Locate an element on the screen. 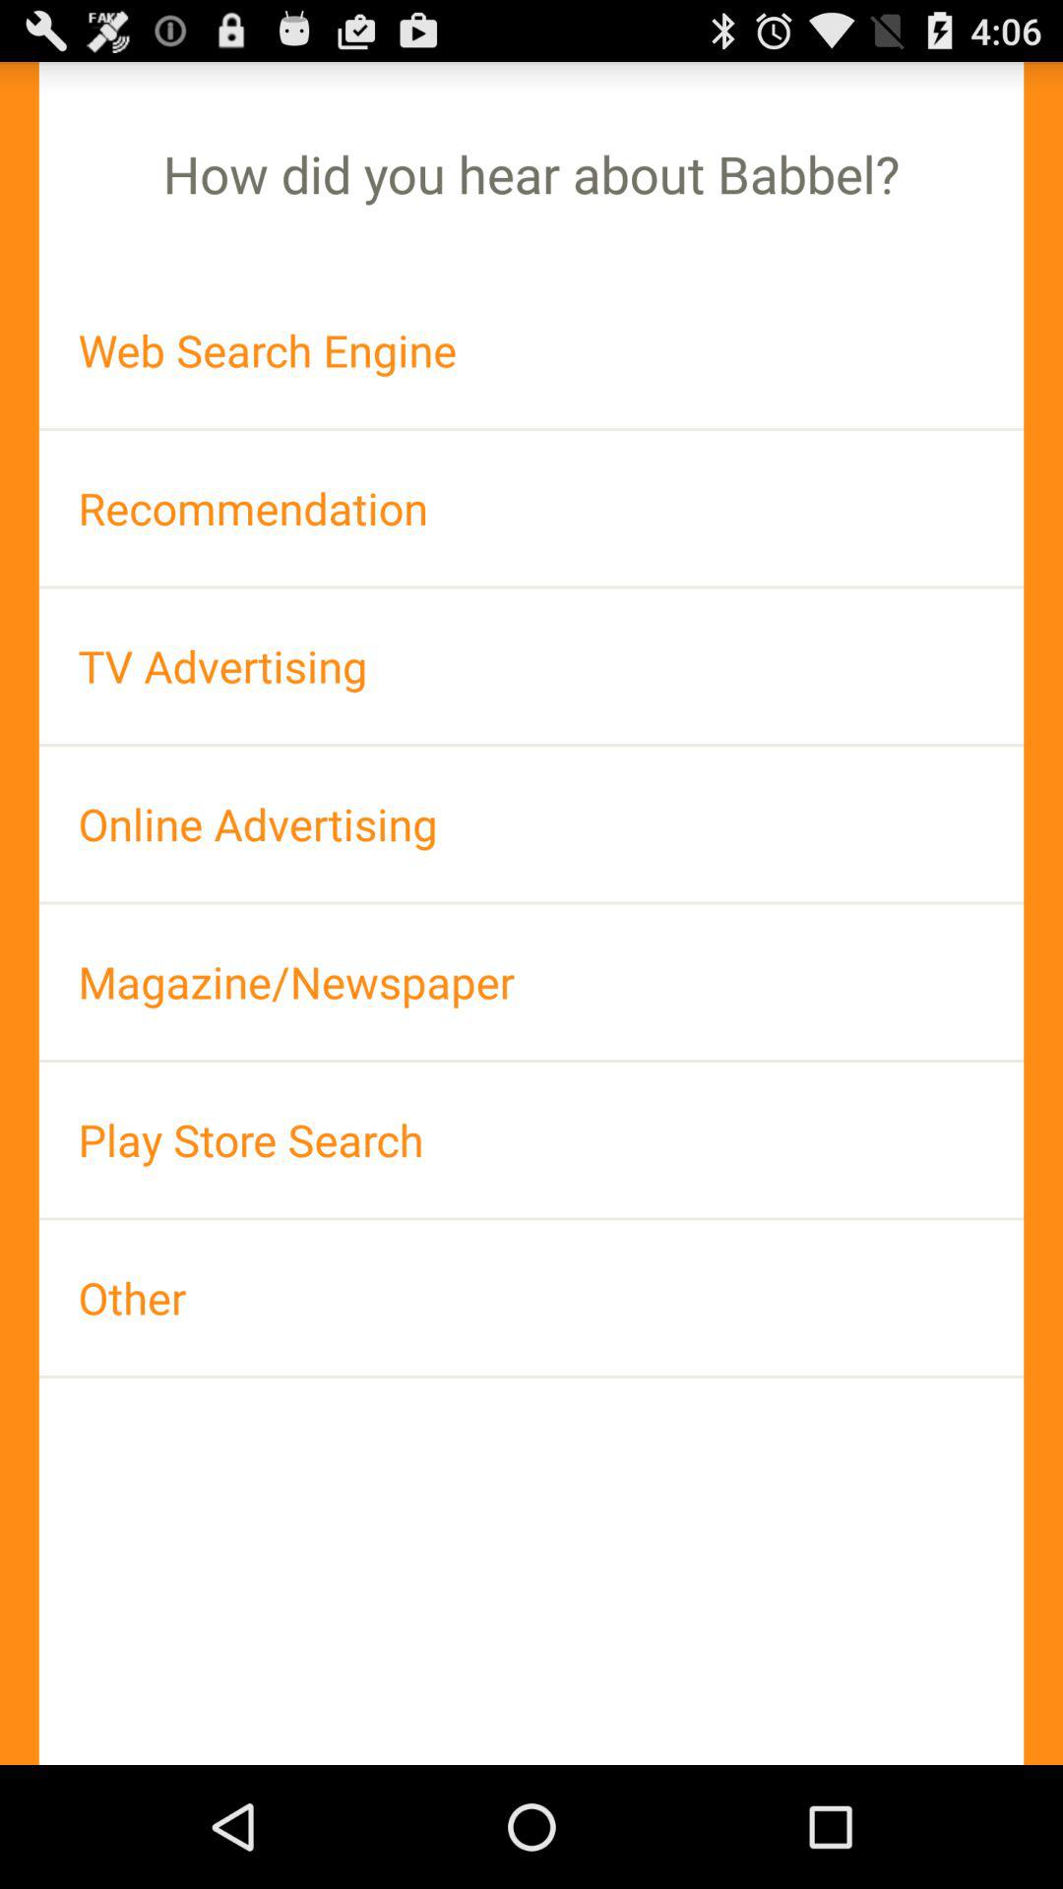  open the icon above the tv advertising icon is located at coordinates (531, 508).